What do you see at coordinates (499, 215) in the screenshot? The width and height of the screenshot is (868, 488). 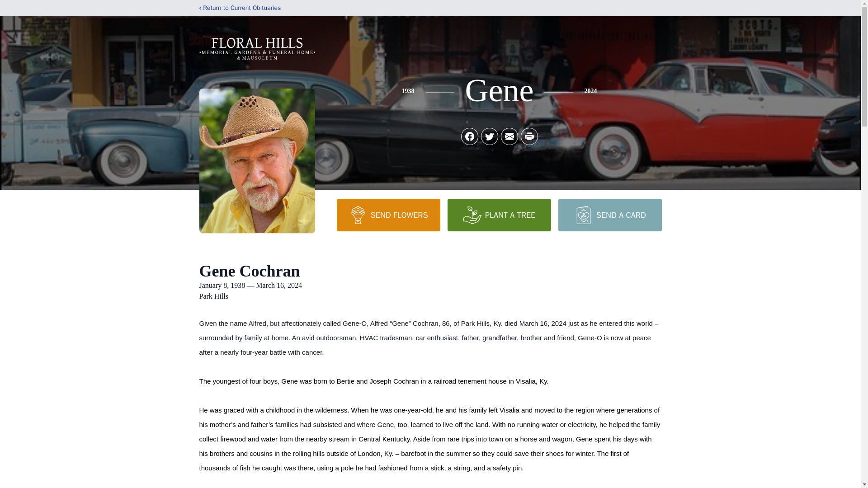 I see `PLANT A TREE` at bounding box center [499, 215].